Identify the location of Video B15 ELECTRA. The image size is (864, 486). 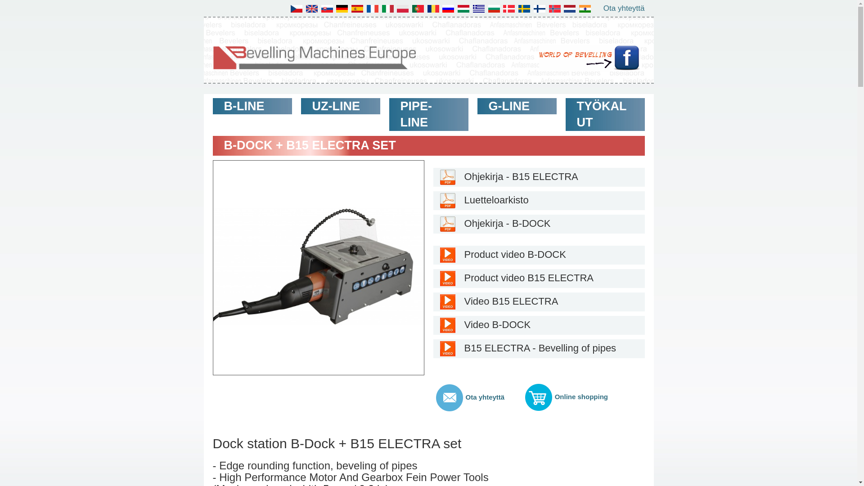
(538, 302).